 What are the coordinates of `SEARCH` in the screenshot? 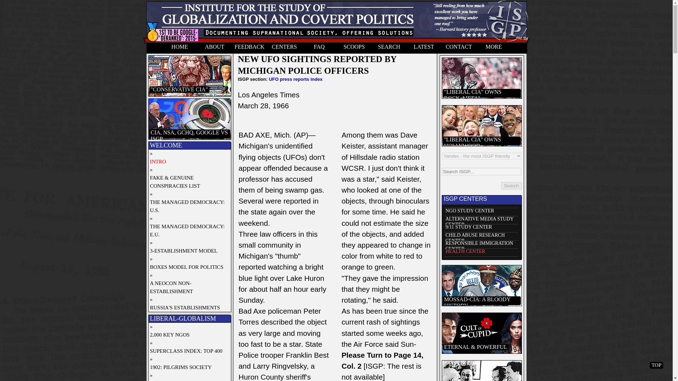 It's located at (389, 48).